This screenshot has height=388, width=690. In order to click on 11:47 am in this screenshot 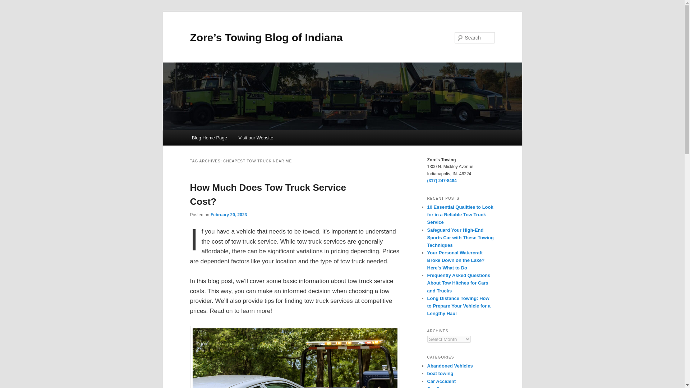, I will do `click(229, 214)`.